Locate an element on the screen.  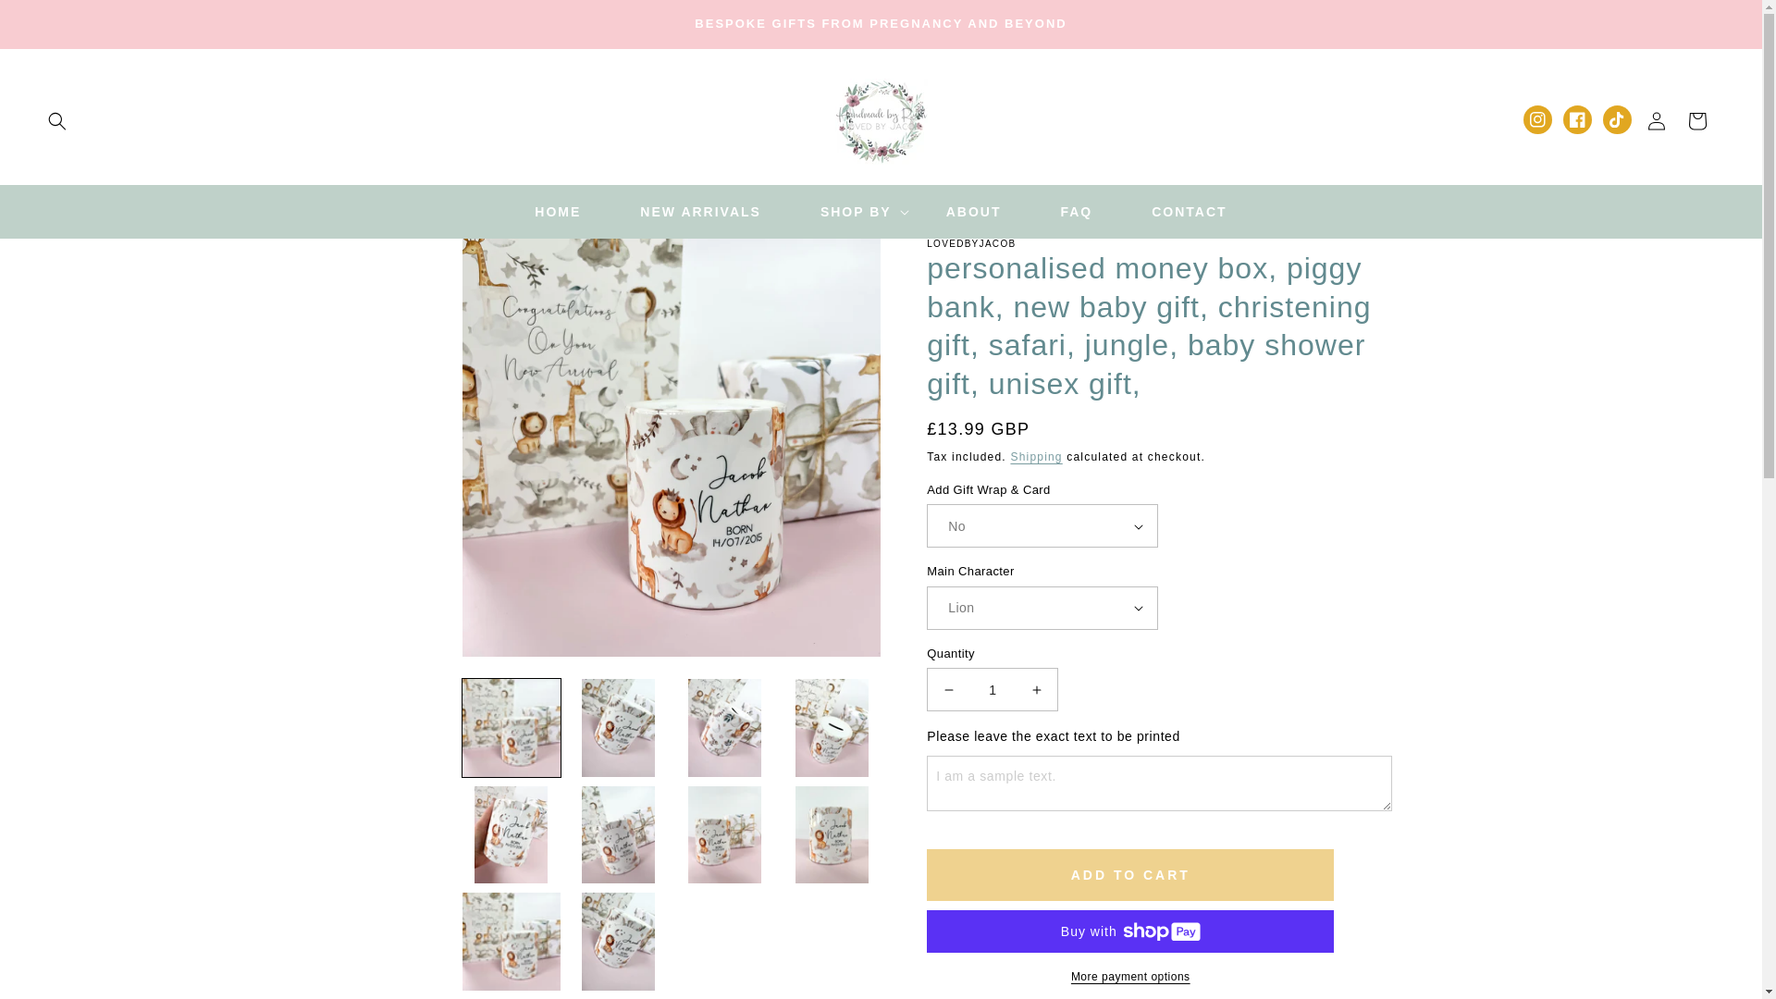
HOME is located at coordinates (557, 211).